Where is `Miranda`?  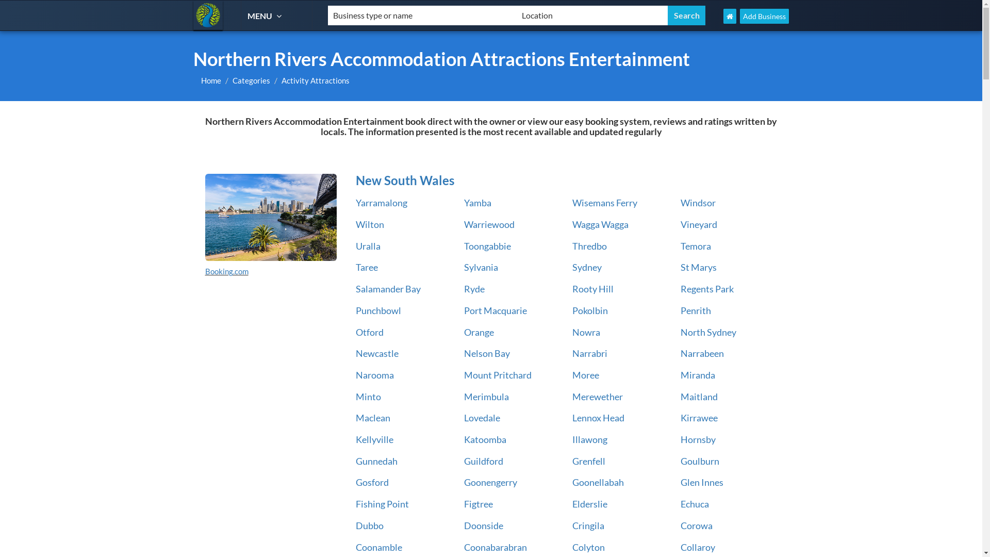 Miranda is located at coordinates (698, 375).